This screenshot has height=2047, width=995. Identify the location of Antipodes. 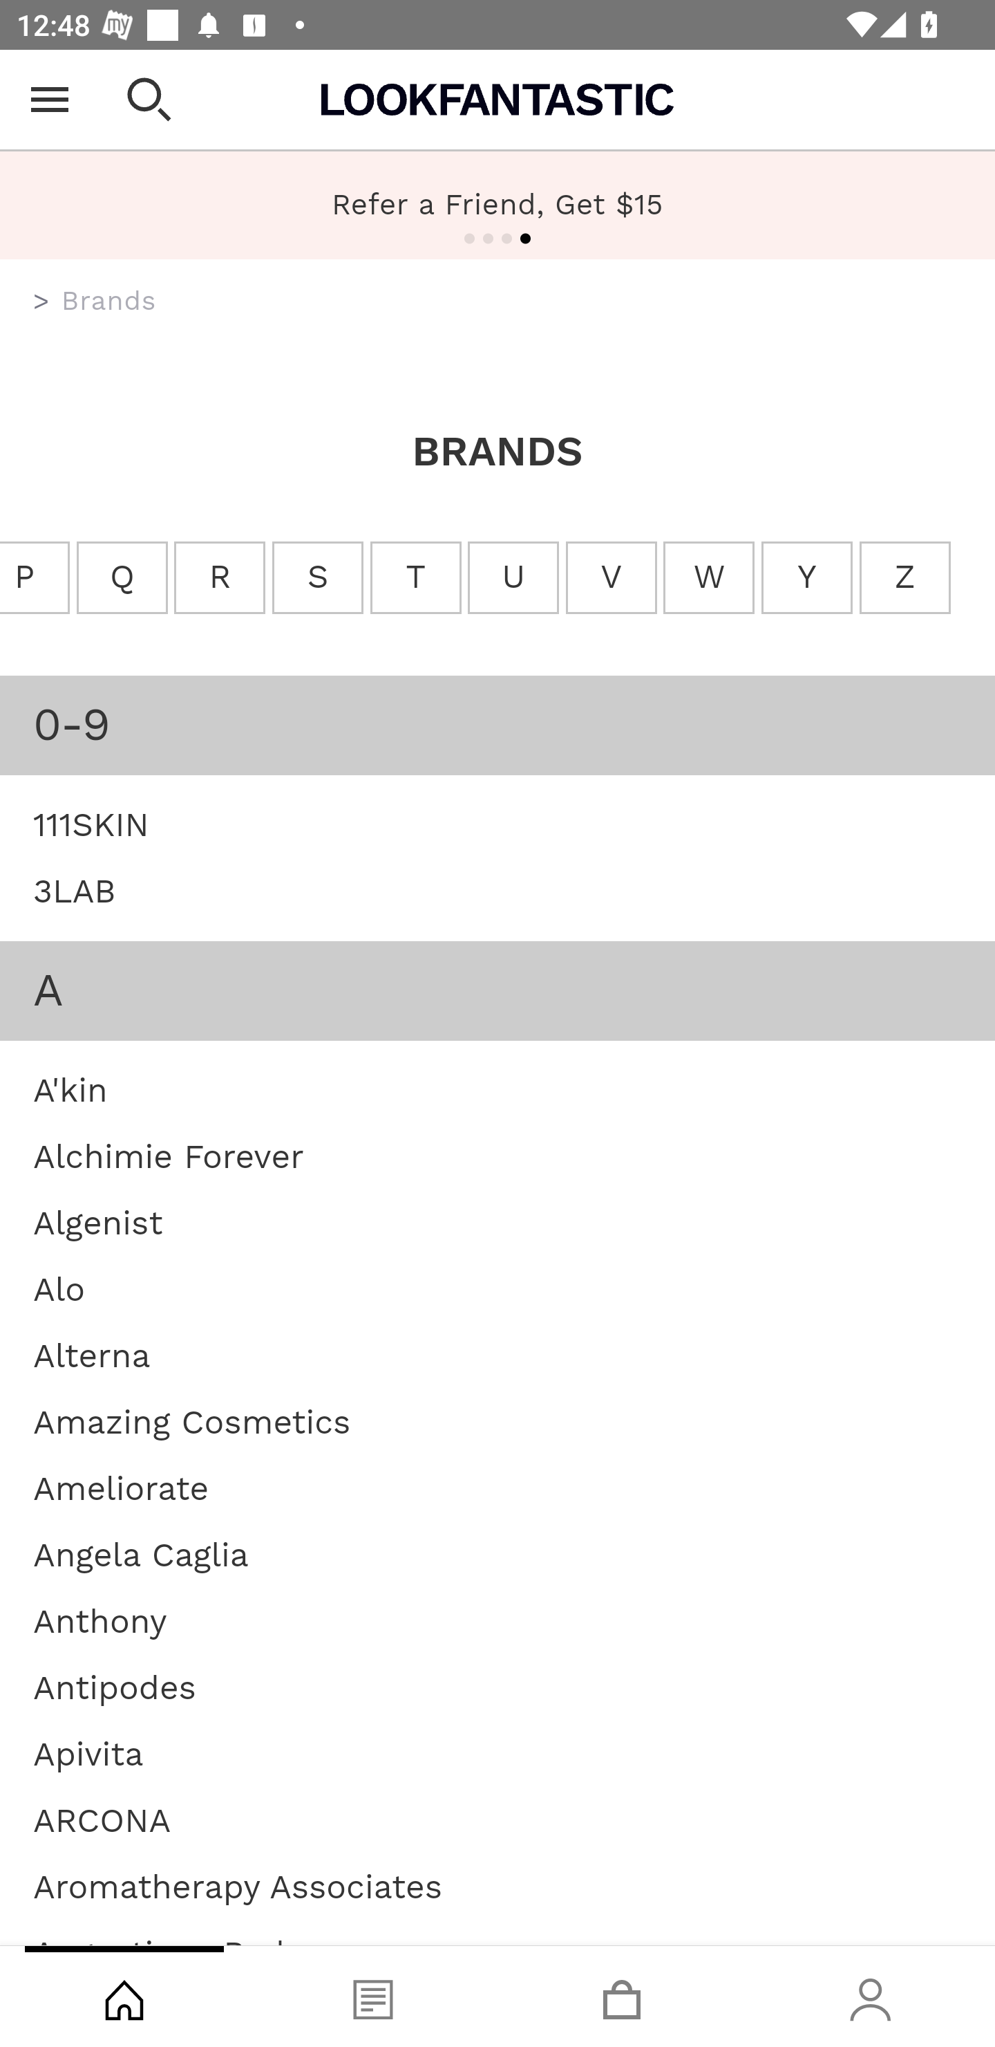
(115, 1686).